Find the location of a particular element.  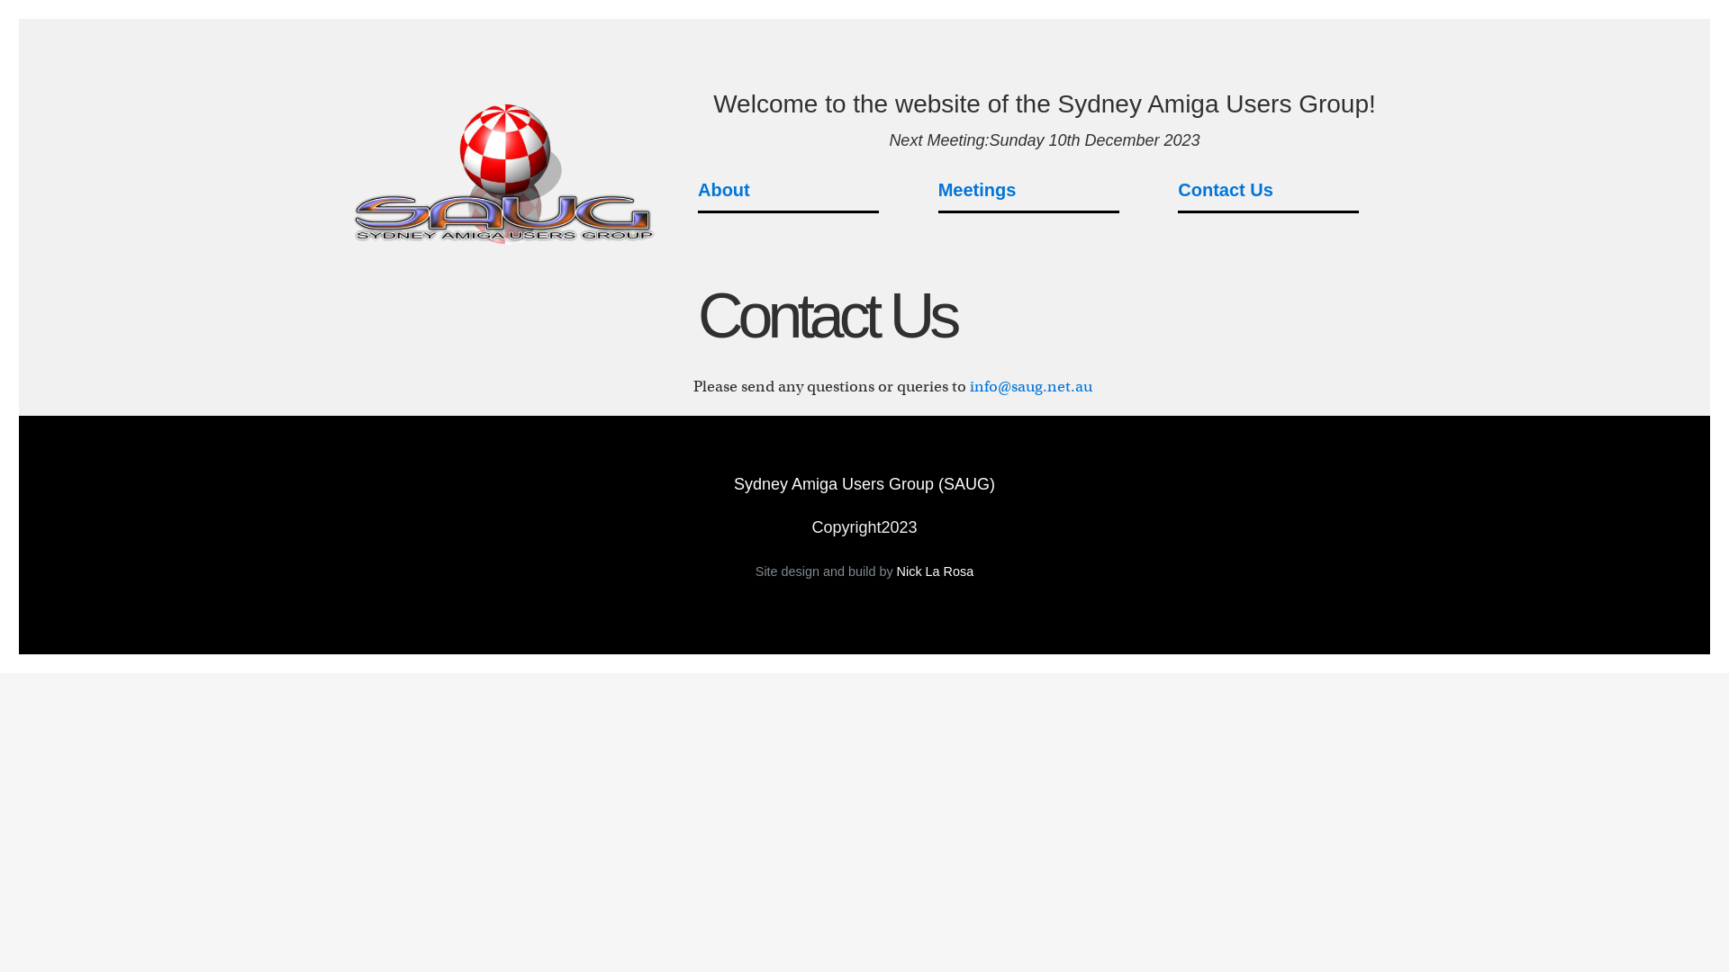

info@saug.net.au is located at coordinates (1031, 387).